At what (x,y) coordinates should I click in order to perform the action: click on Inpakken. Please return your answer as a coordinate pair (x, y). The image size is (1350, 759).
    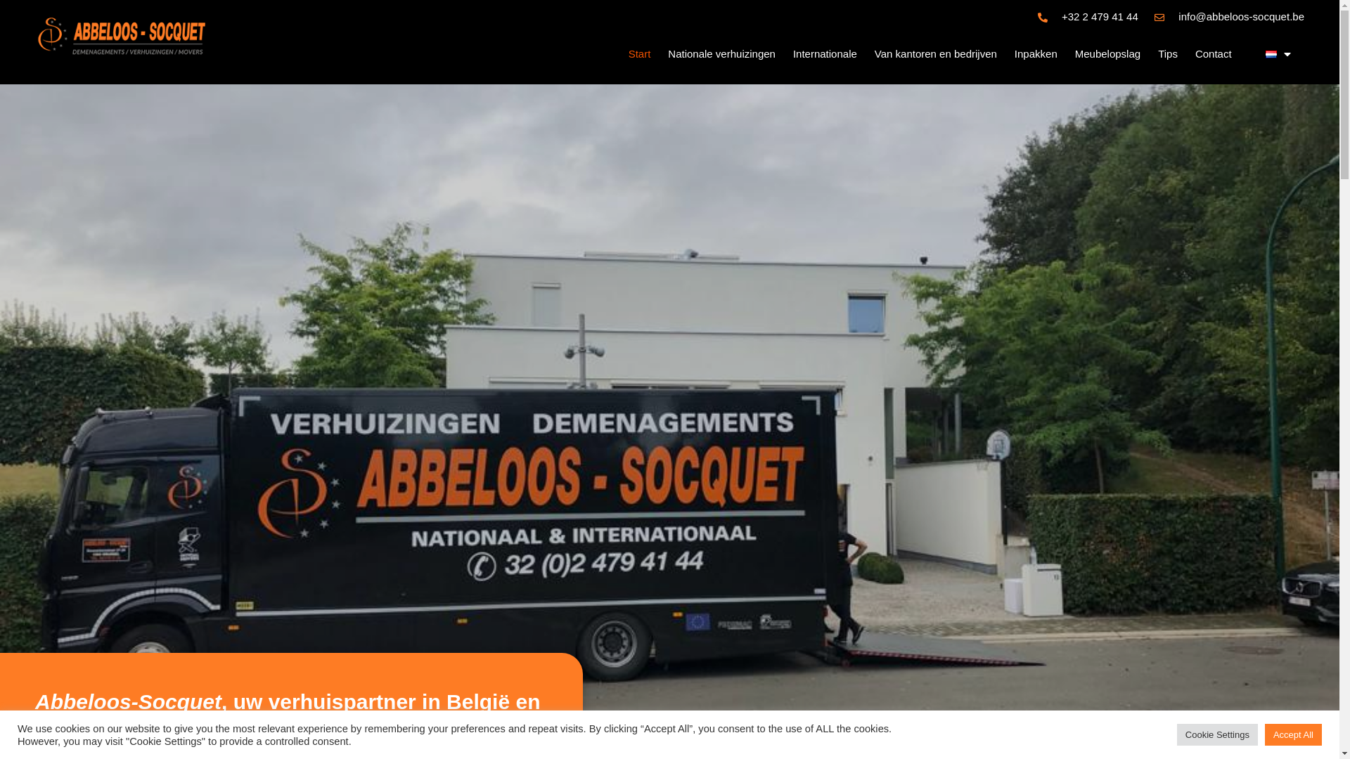
    Looking at the image, I should click on (1036, 54).